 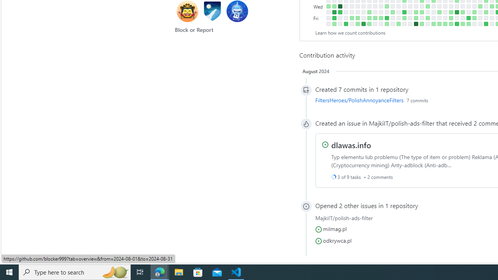 What do you see at coordinates (445, 18) in the screenshot?
I see `No contributions on May 24th.` at bounding box center [445, 18].